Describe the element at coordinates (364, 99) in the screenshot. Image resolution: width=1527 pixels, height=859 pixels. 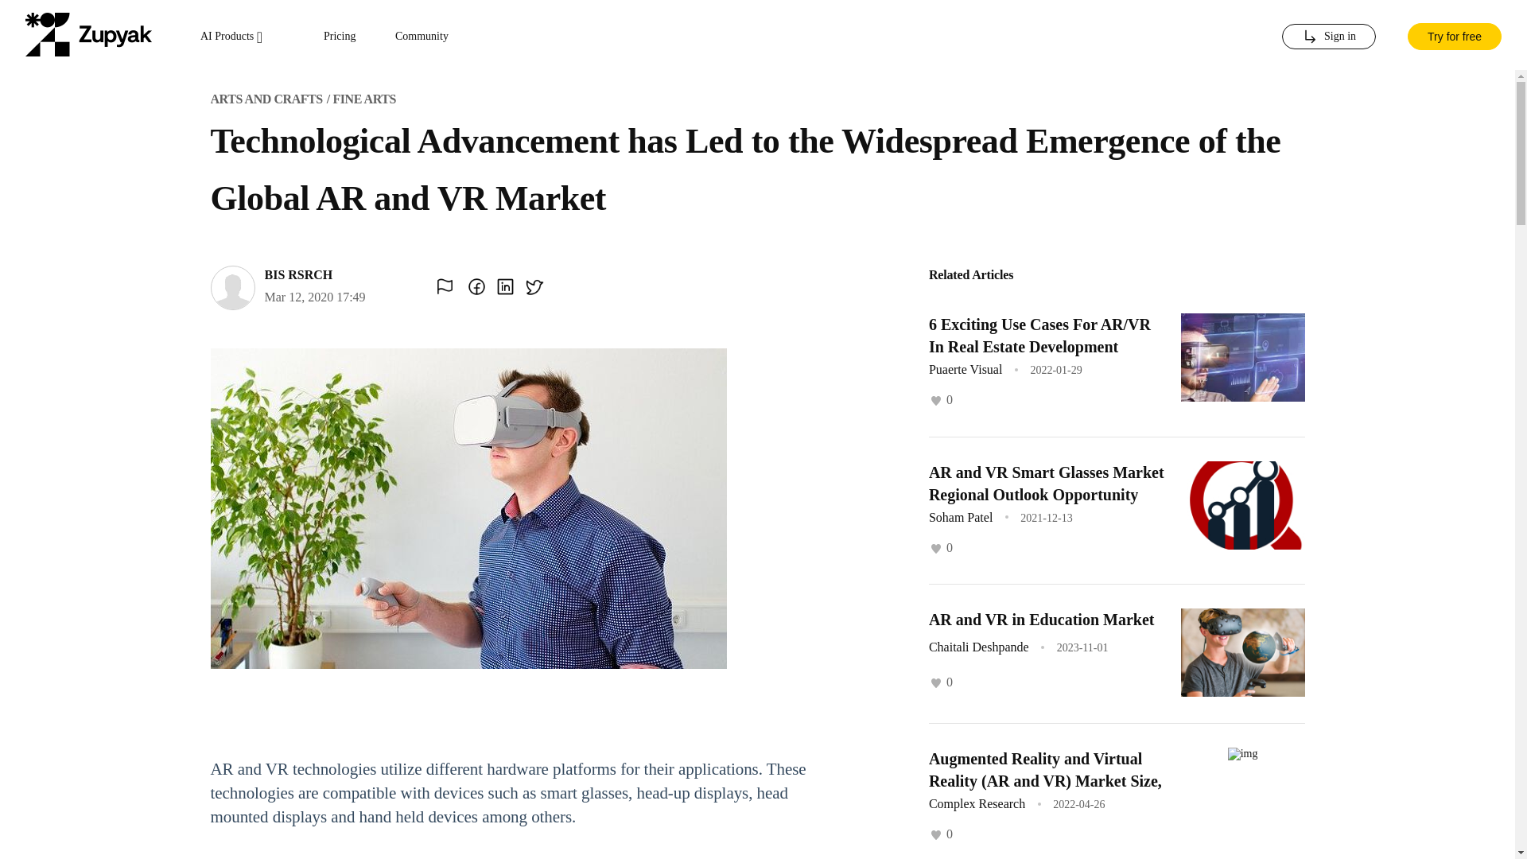
I see `FINE ARTS` at that location.